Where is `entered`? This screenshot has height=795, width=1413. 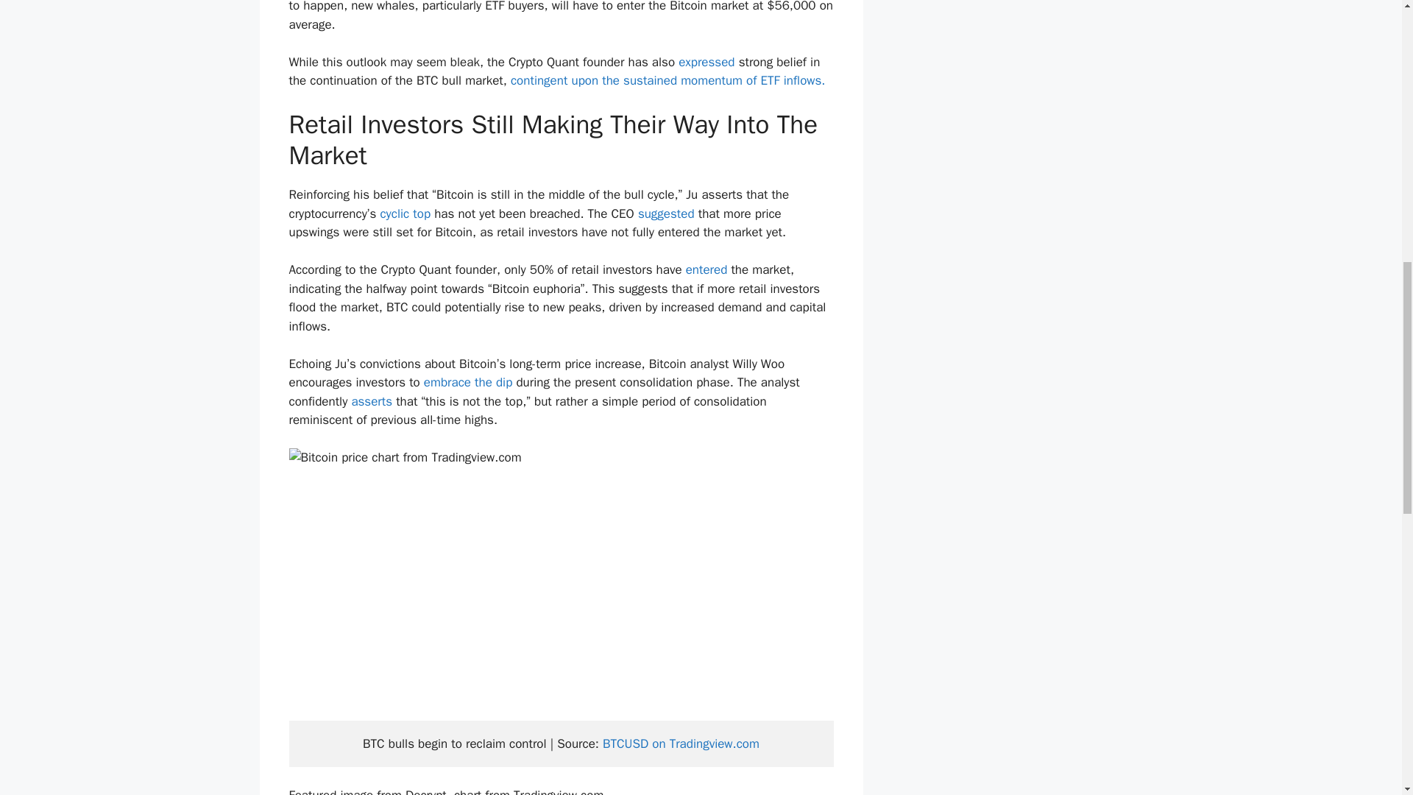
entered is located at coordinates (706, 269).